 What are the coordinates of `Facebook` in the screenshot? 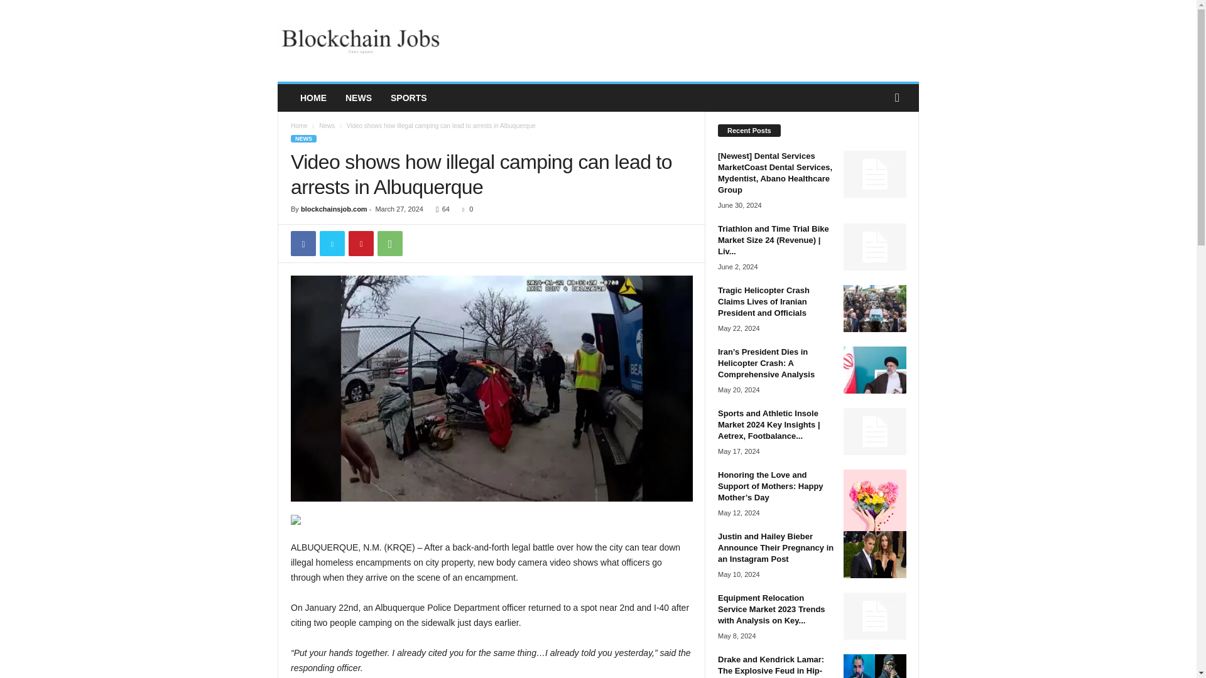 It's located at (303, 244).